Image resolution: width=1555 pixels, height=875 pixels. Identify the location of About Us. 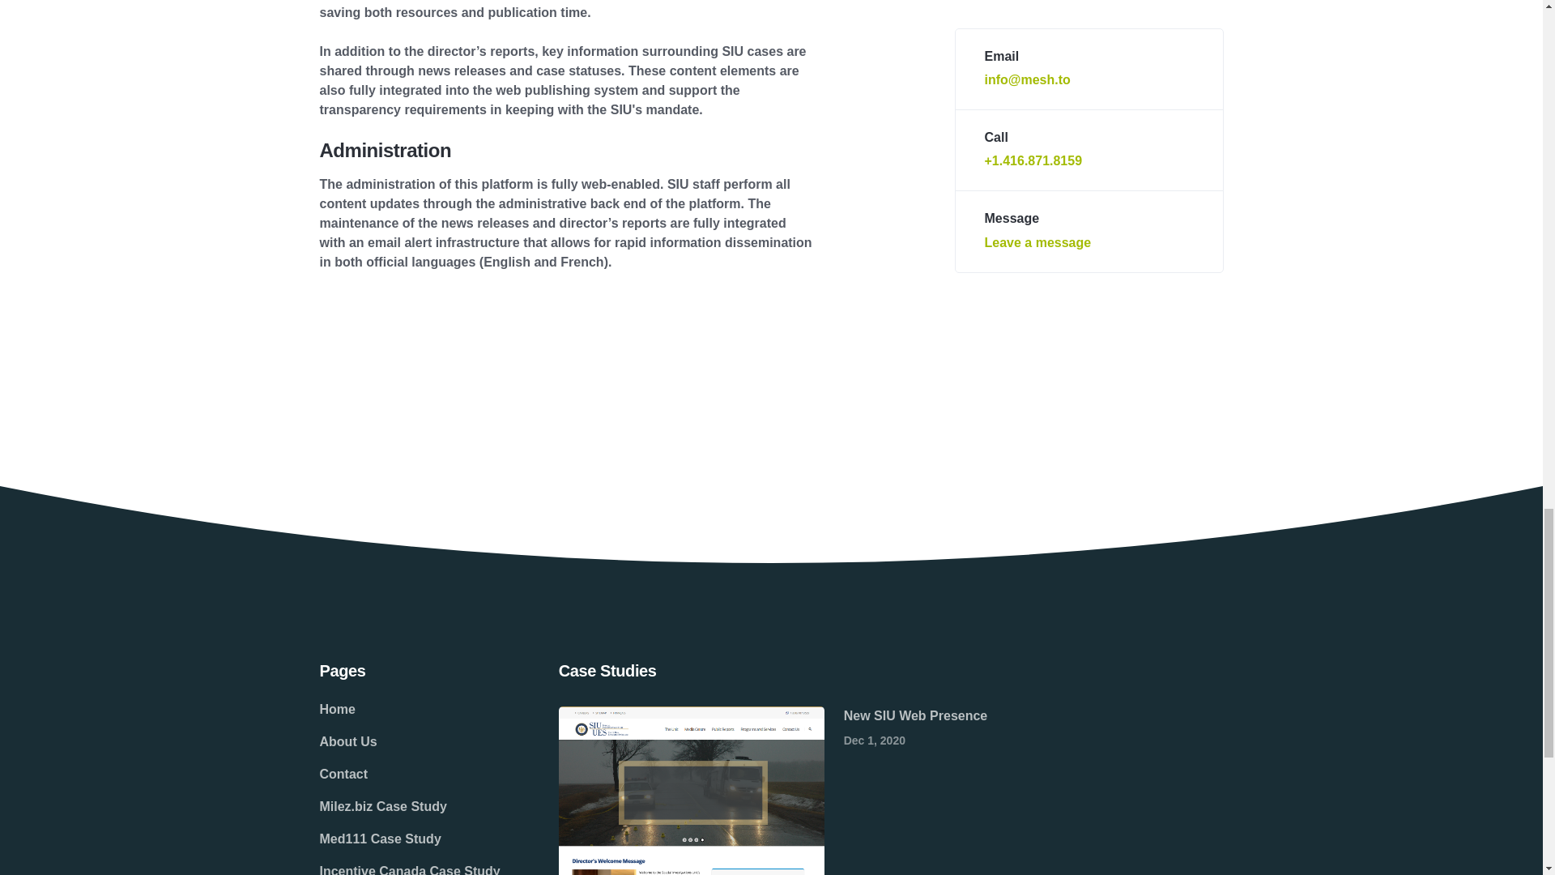
(408, 742).